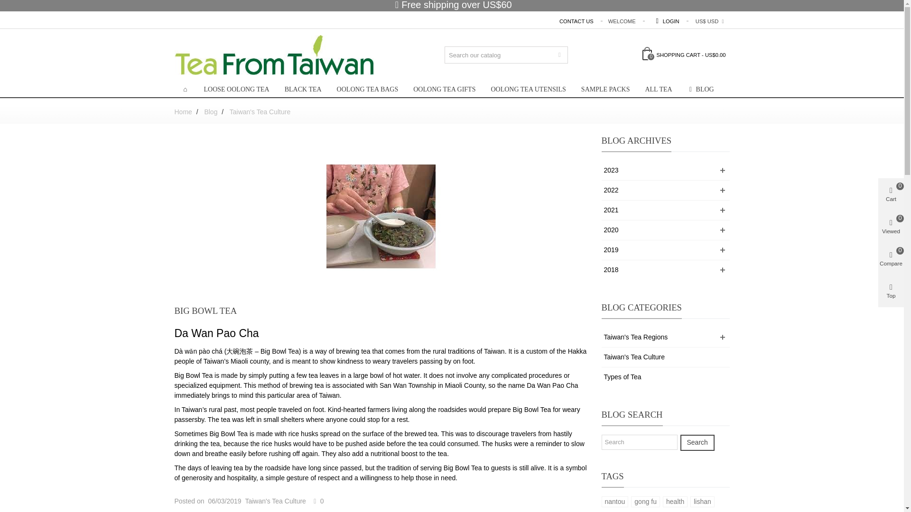 The width and height of the screenshot is (911, 512). Describe the element at coordinates (260, 112) in the screenshot. I see `Taiwan's Tea Culture` at that location.